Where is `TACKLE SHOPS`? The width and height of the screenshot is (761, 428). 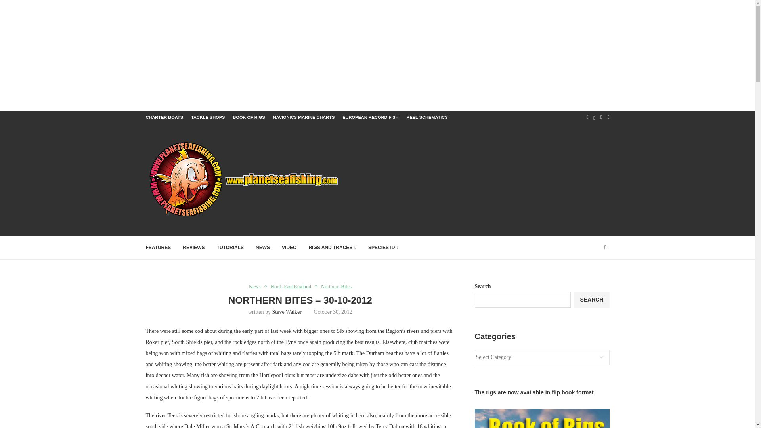
TACKLE SHOPS is located at coordinates (208, 117).